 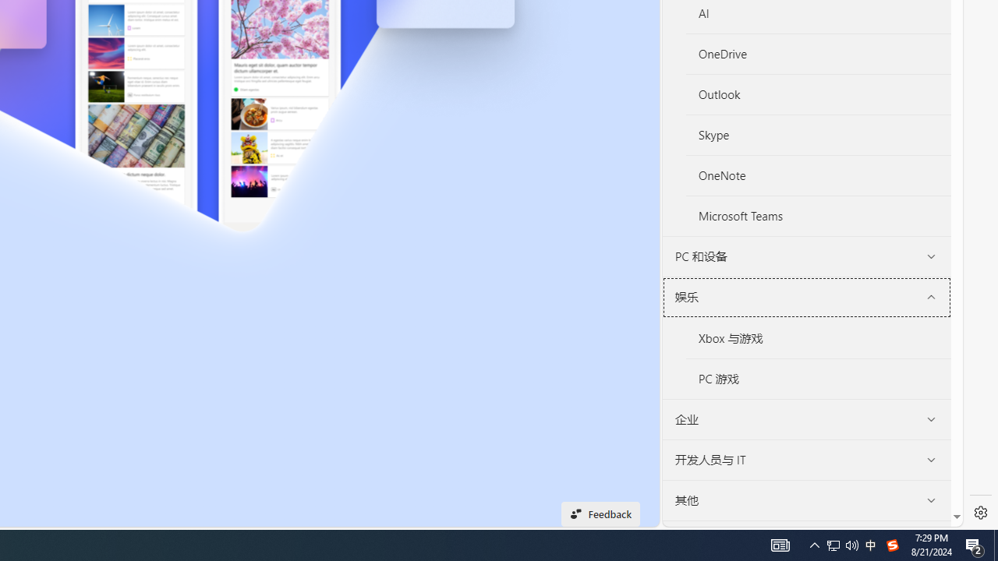 I want to click on Skype, so click(x=818, y=136).